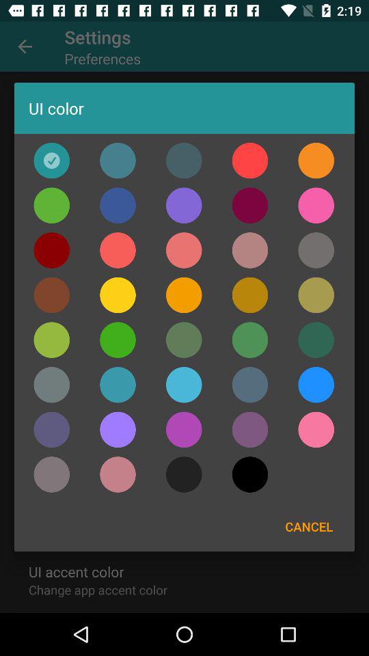 Image resolution: width=369 pixels, height=656 pixels. What do you see at coordinates (316, 385) in the screenshot?
I see `select ui color blue` at bounding box center [316, 385].